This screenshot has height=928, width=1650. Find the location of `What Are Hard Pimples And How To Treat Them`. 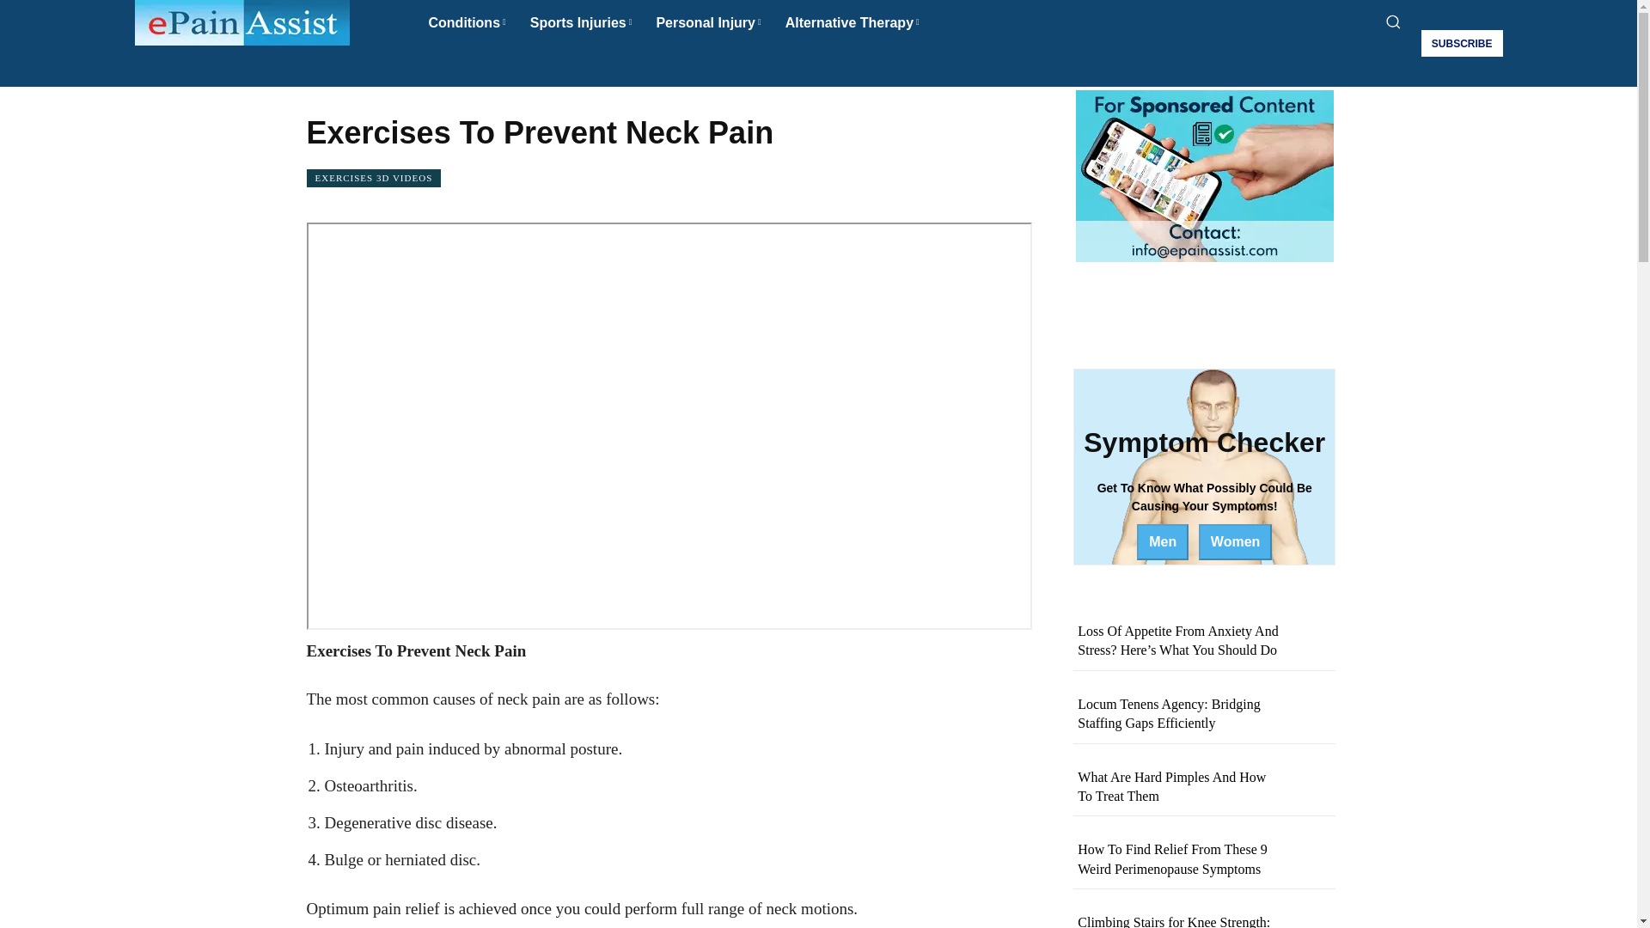

What Are Hard Pimples And How To Treat Them is located at coordinates (1170, 787).